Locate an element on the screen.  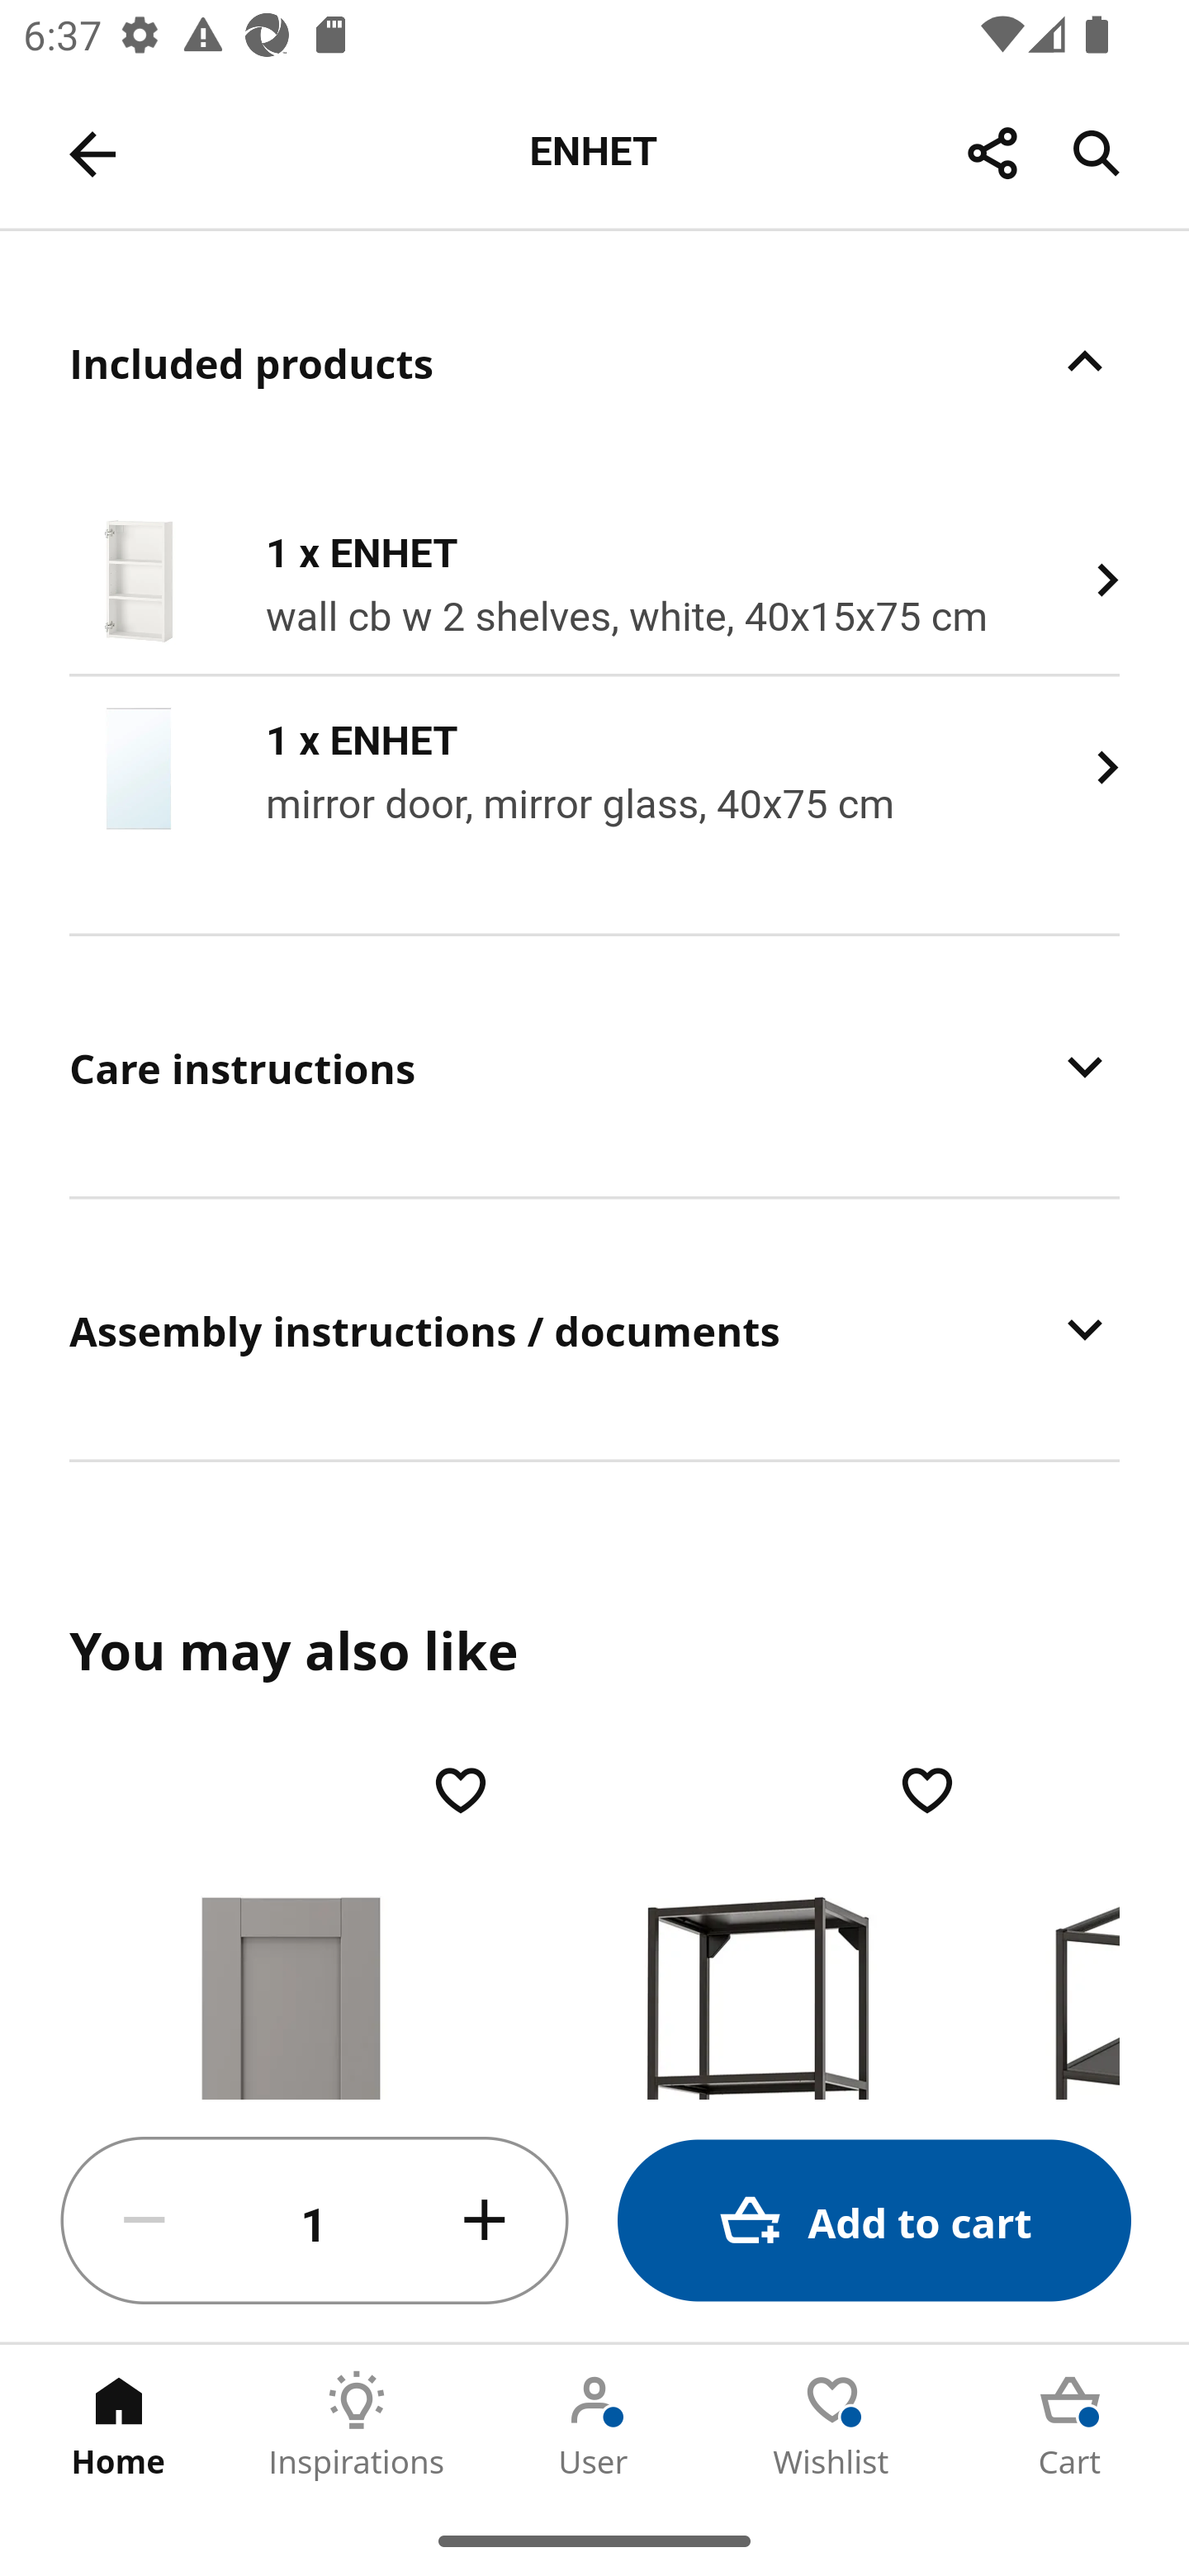
Home
Tab 1 of 5 is located at coordinates (119, 2425).